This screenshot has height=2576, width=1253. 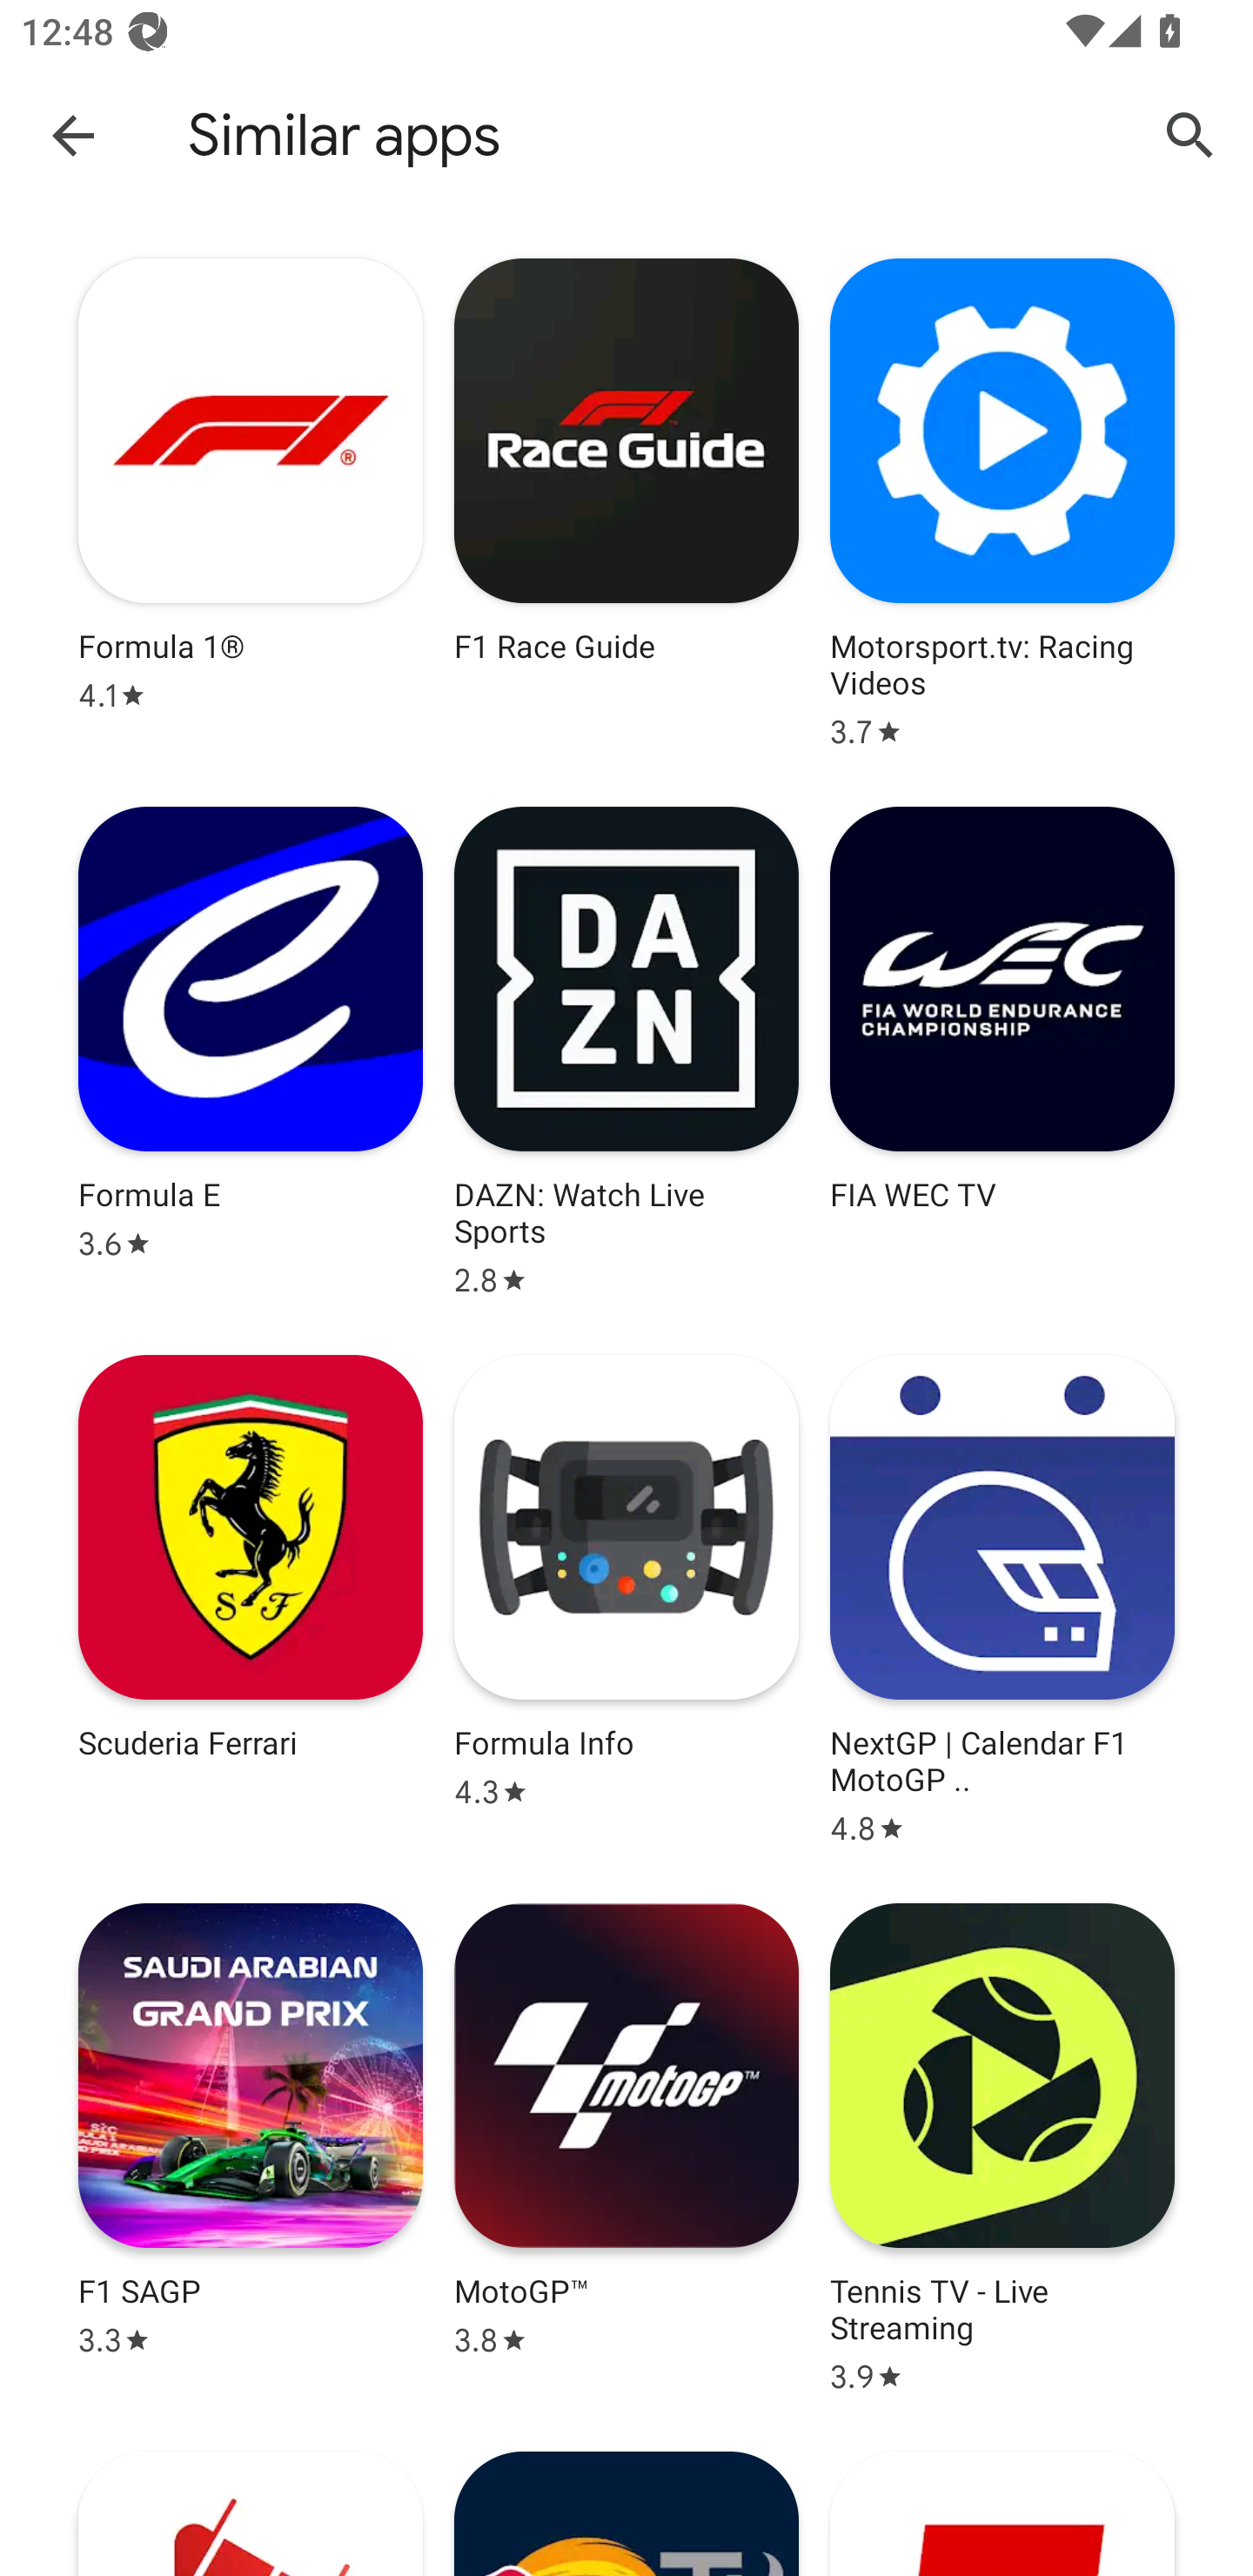 What do you see at coordinates (251, 1601) in the screenshot?
I see `App: Scuderia Ferrari


` at bounding box center [251, 1601].